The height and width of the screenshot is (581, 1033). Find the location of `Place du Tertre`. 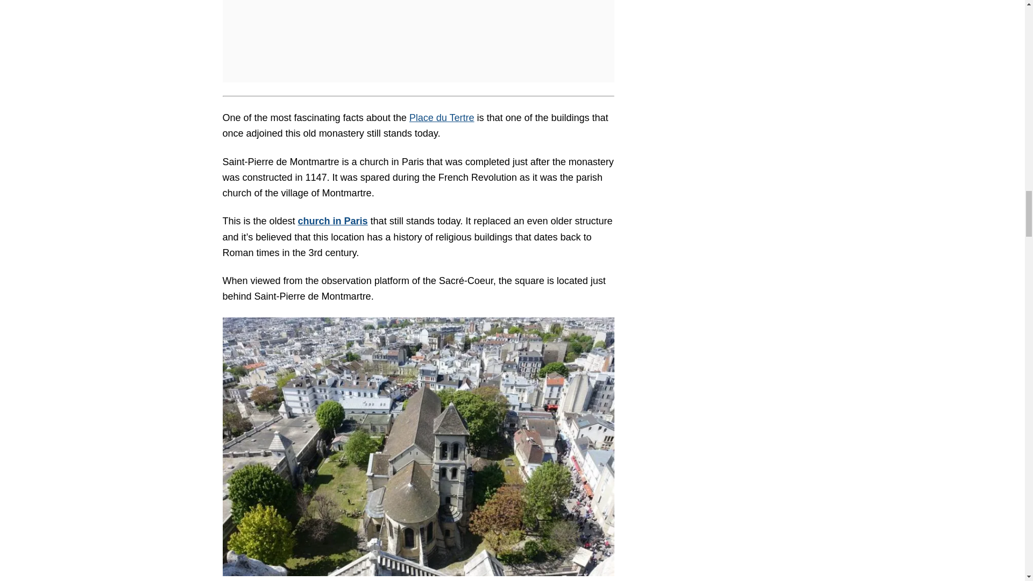

Place du Tertre is located at coordinates (441, 117).